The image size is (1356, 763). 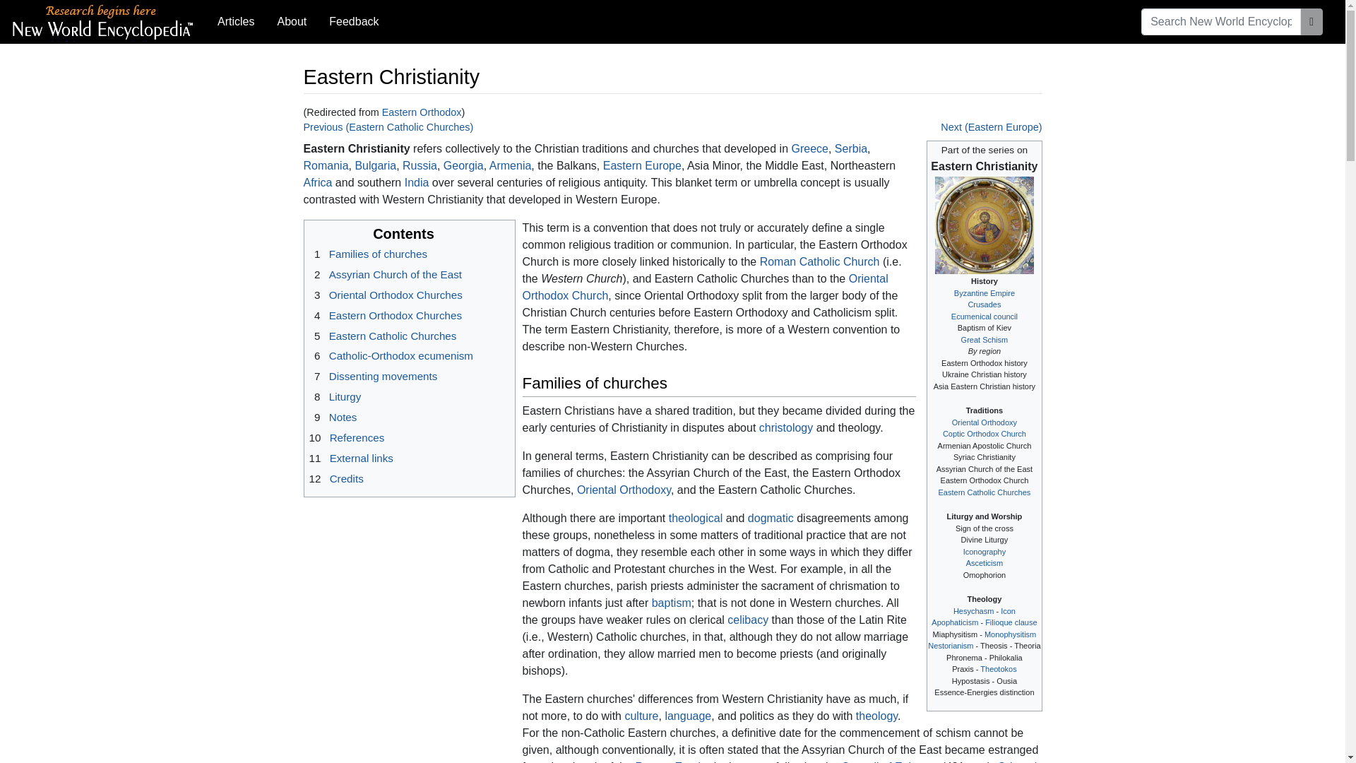 I want to click on Serbia, so click(x=851, y=148).